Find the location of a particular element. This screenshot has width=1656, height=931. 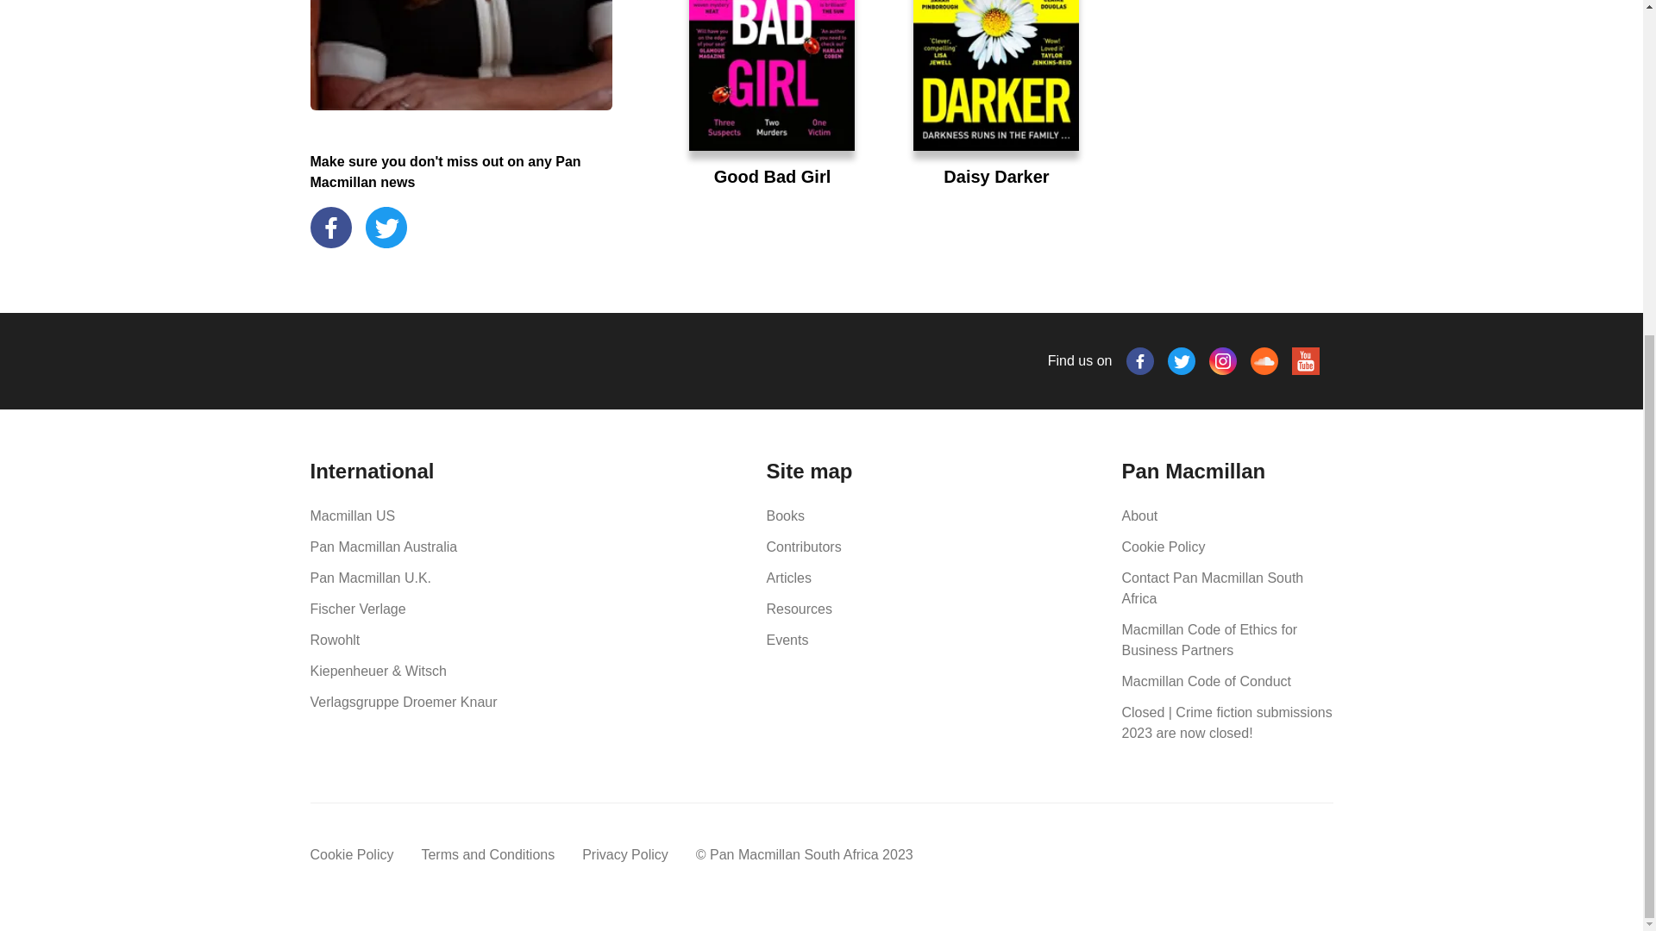

Instagram is located at coordinates (1223, 360).